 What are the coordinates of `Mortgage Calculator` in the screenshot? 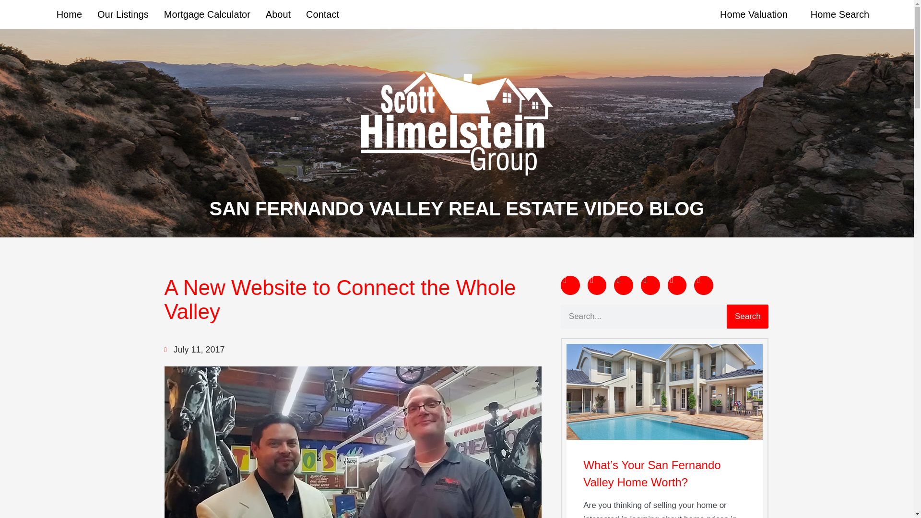 It's located at (207, 13).